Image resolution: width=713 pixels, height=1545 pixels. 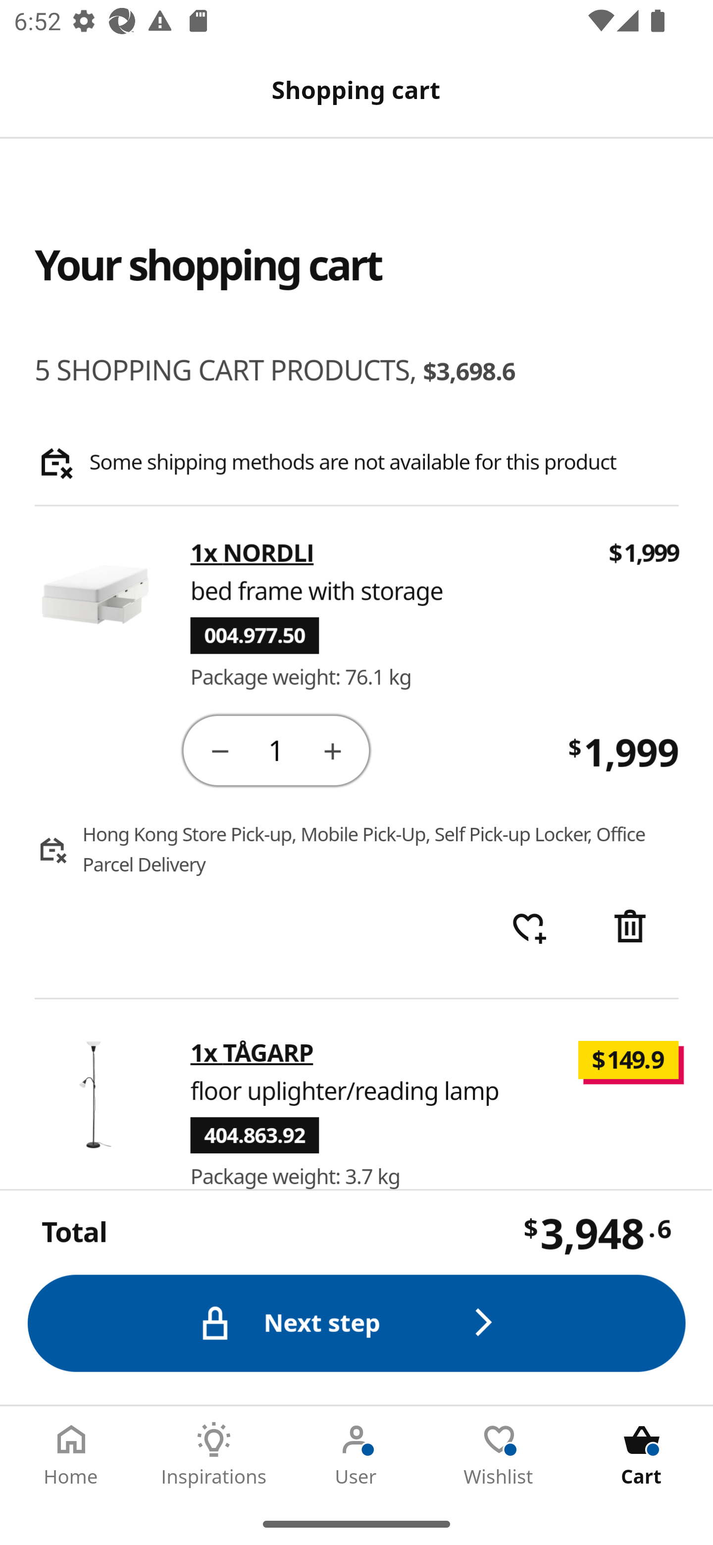 I want to click on 1x  NORDLI 1x  NORDLI, so click(x=253, y=554).